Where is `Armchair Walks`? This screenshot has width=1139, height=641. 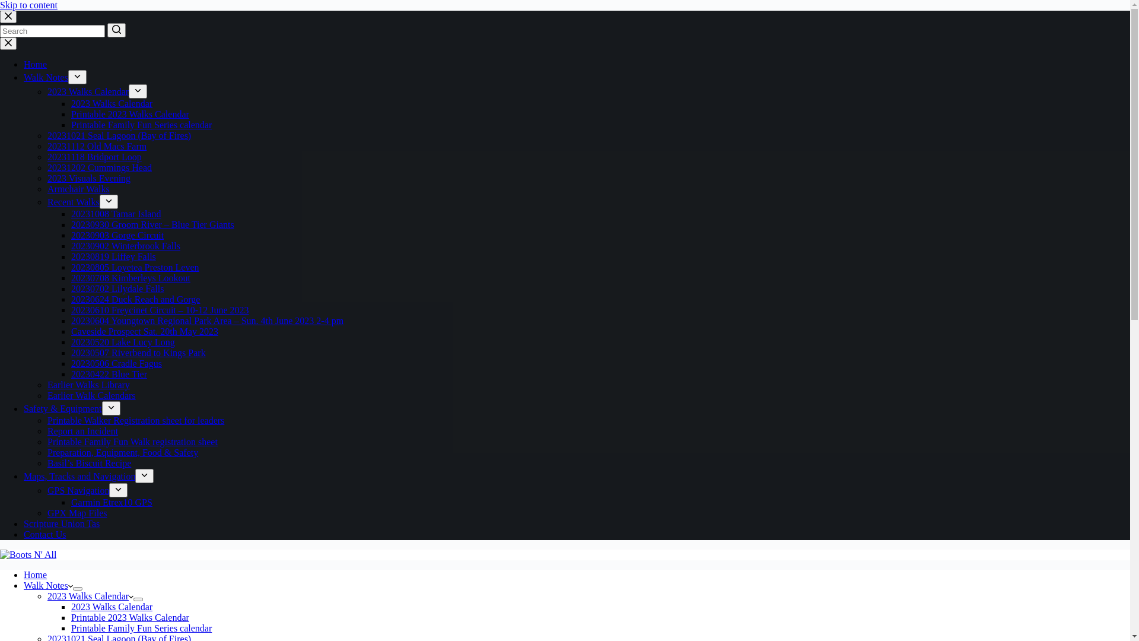
Armchair Walks is located at coordinates (78, 189).